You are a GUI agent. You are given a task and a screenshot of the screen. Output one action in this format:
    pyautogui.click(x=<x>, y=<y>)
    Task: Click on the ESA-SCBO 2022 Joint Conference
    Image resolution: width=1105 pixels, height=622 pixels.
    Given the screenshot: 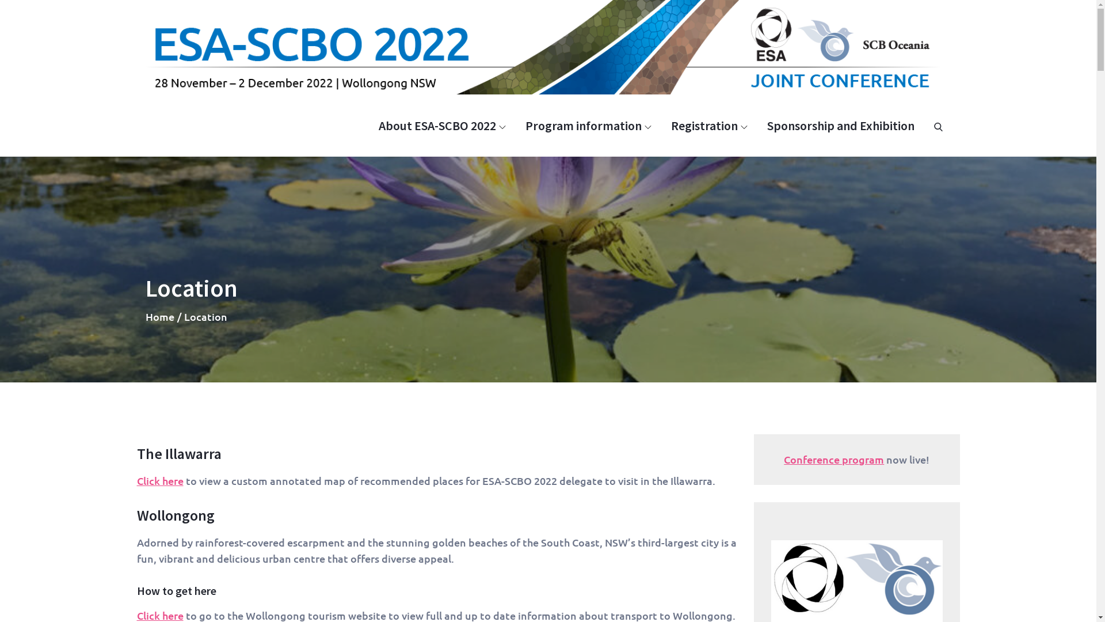 What is the action you would take?
    pyautogui.click(x=1022, y=83)
    